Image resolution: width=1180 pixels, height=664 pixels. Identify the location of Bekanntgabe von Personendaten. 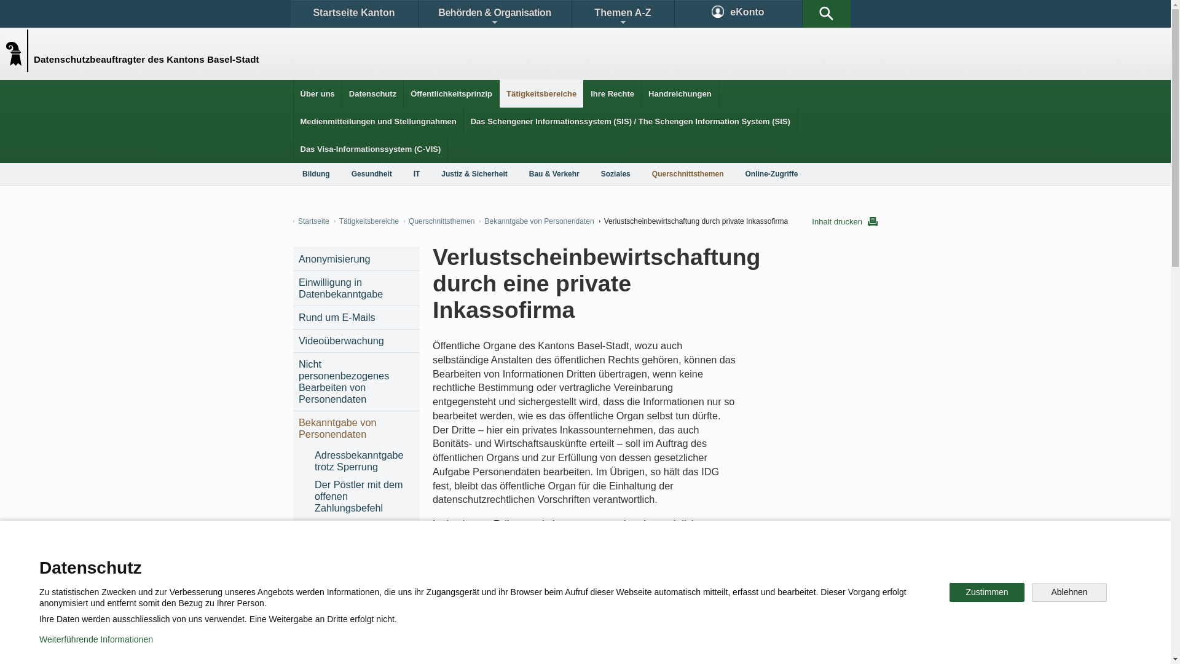
(356, 429).